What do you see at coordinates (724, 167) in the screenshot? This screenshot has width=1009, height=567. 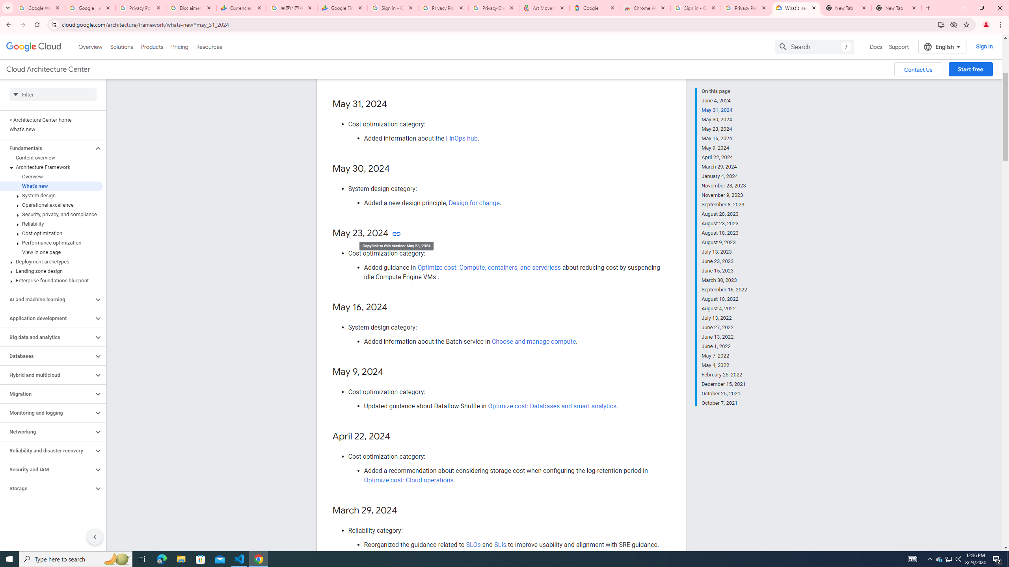 I see `March 29, 2024` at bounding box center [724, 167].